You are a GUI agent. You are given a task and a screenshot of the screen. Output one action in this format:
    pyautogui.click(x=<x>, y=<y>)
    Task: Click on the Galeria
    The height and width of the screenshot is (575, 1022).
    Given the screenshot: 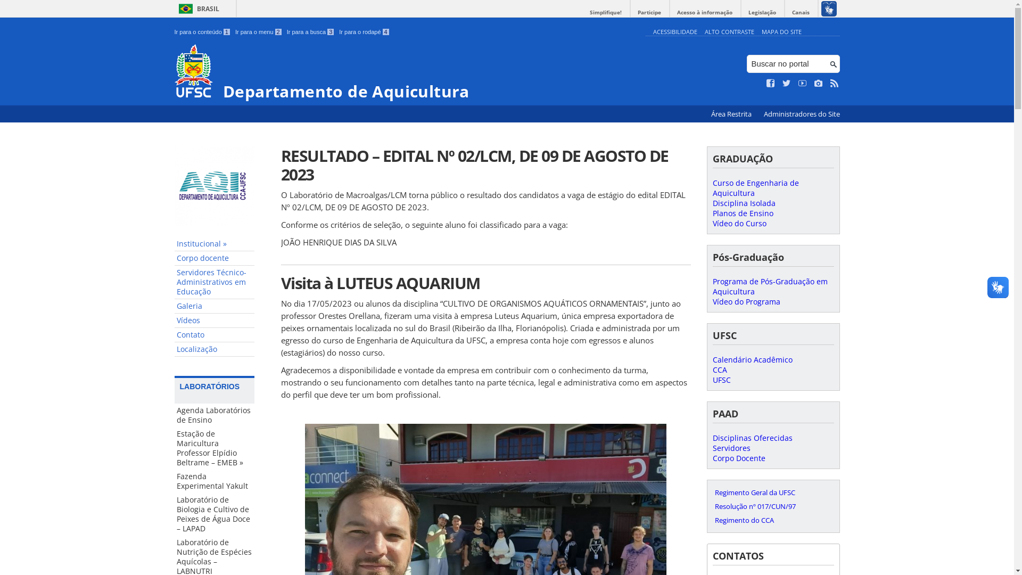 What is the action you would take?
    pyautogui.click(x=215, y=307)
    